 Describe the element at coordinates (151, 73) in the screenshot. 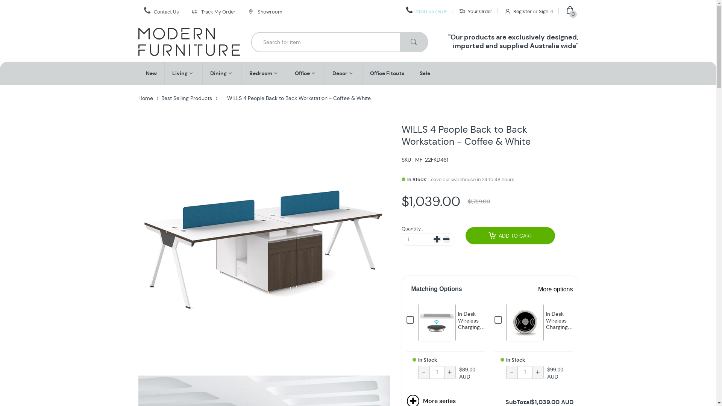

I see `New` at that location.